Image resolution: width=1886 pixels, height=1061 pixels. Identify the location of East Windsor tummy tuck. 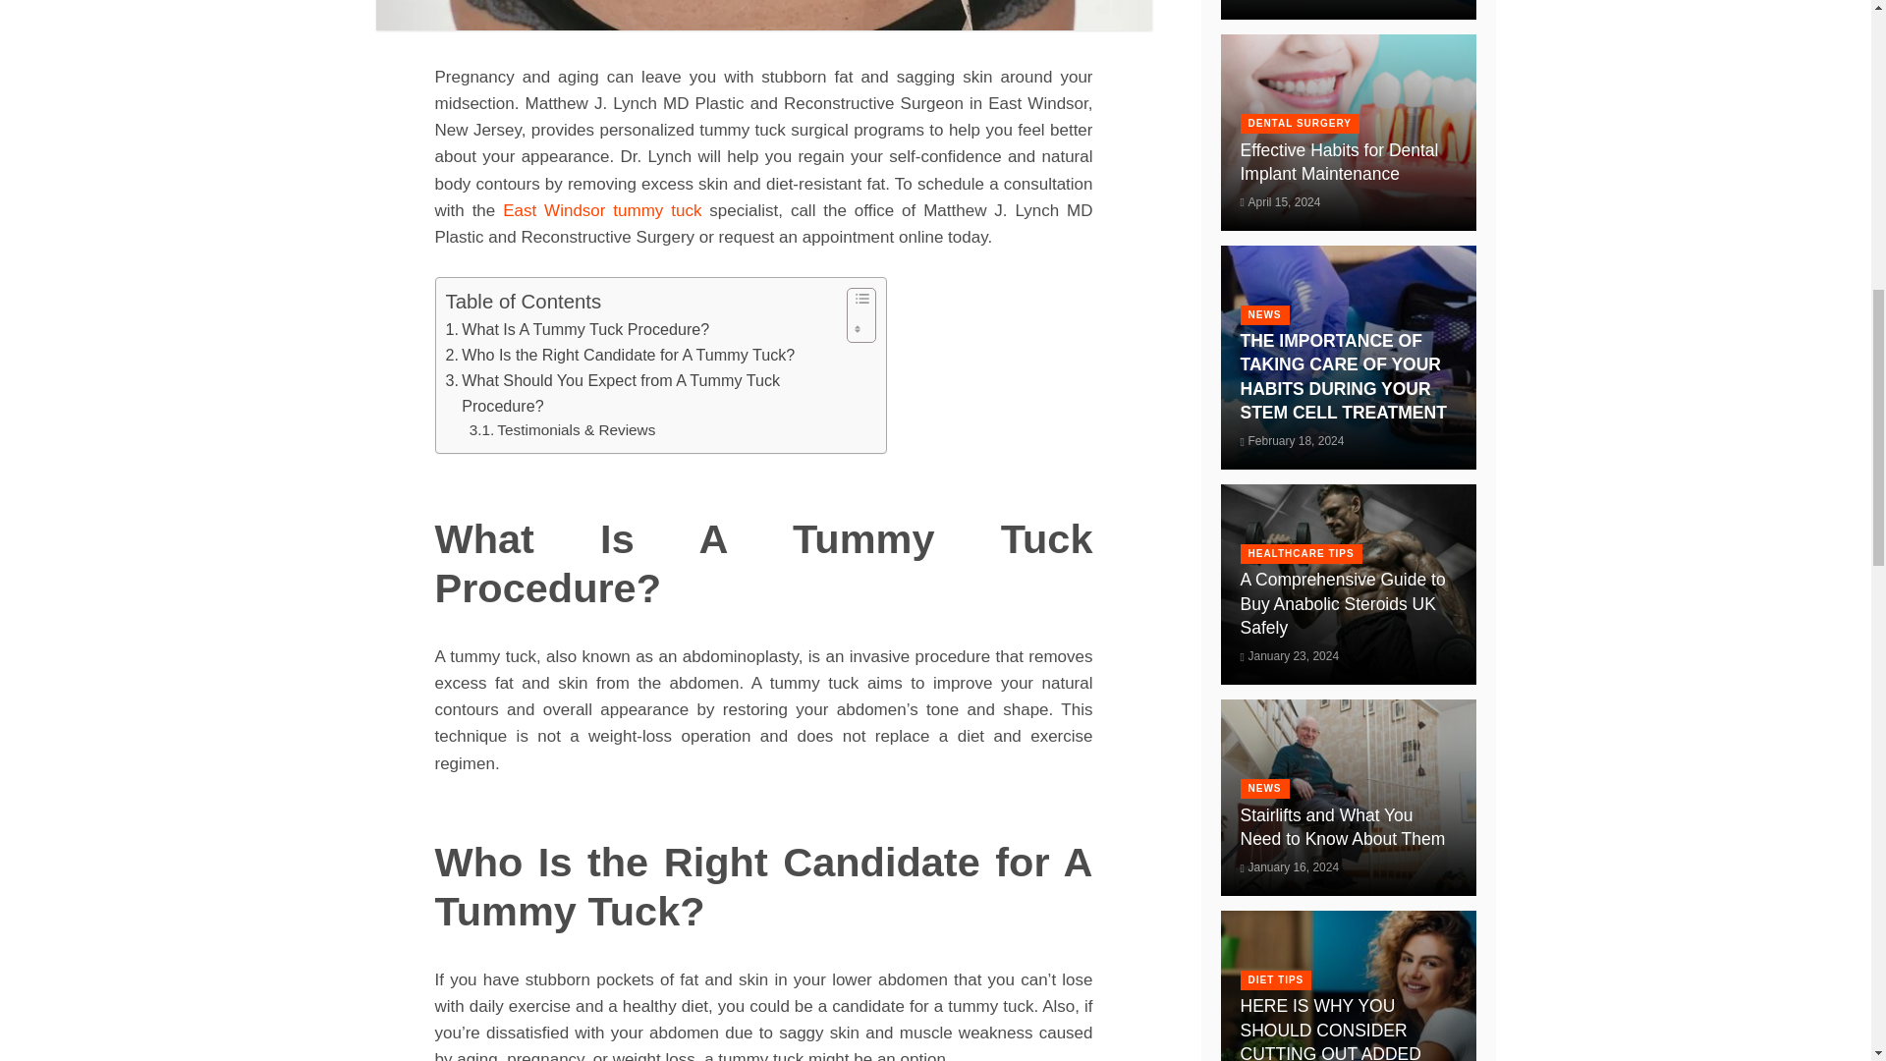
(597, 210).